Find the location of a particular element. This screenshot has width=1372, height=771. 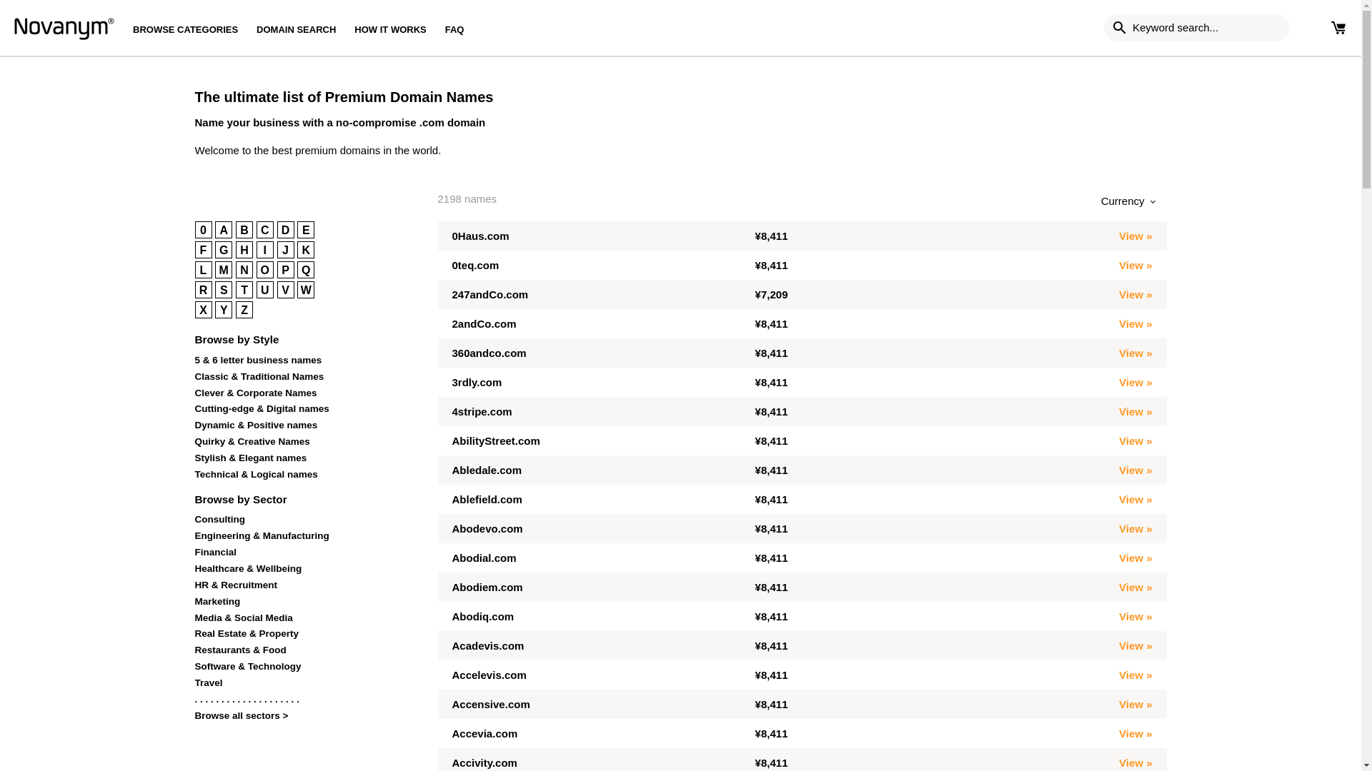

L is located at coordinates (203, 270).